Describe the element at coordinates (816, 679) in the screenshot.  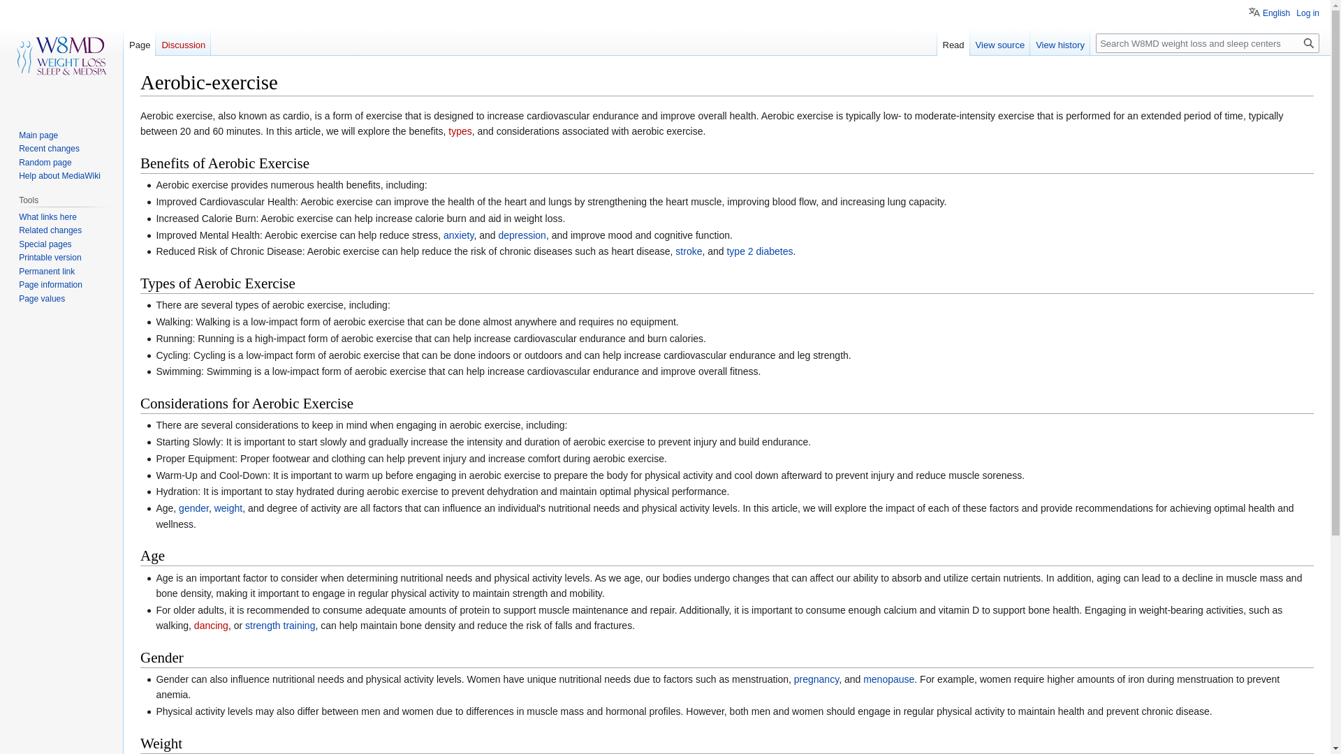
I see `pregnancy` at that location.